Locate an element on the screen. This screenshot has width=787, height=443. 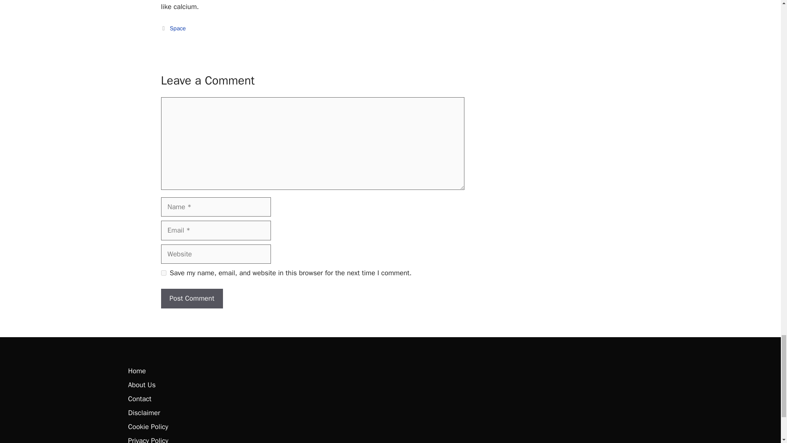
About Us is located at coordinates (141, 385).